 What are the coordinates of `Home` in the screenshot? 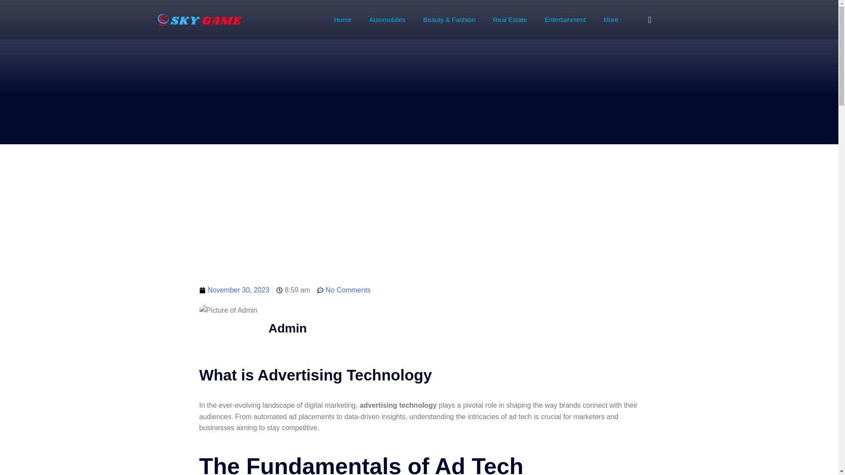 It's located at (343, 19).